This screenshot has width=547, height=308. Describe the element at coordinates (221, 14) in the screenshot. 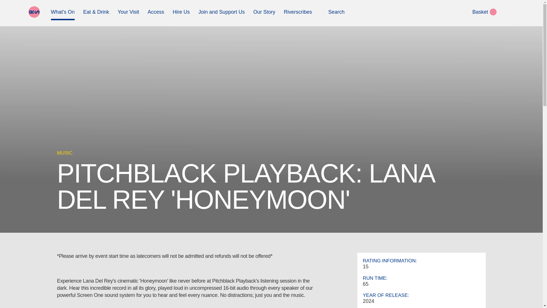

I see `Join and Support Us` at that location.